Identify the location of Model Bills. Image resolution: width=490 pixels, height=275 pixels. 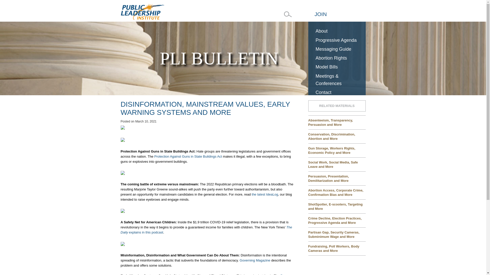
(337, 67).